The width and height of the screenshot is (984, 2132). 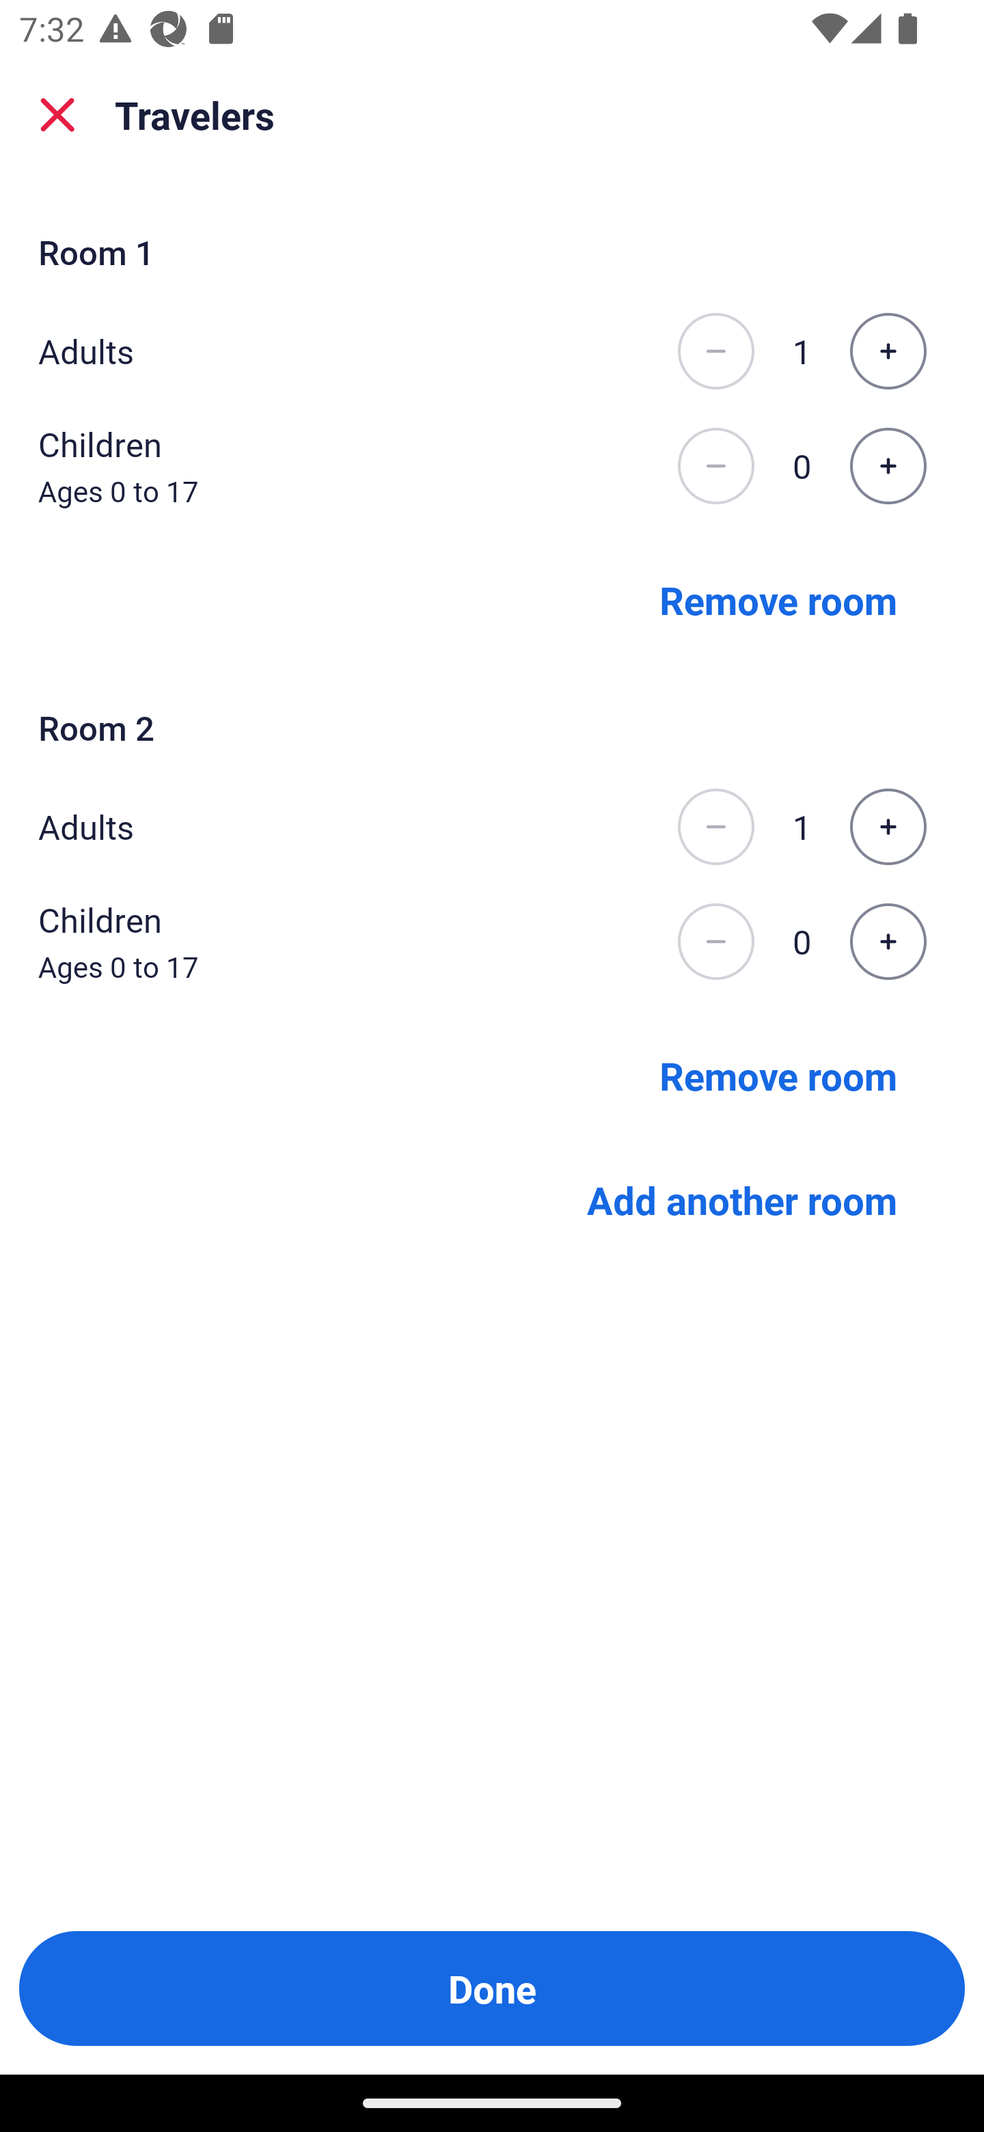 I want to click on Decrease the number of children, so click(x=715, y=467).